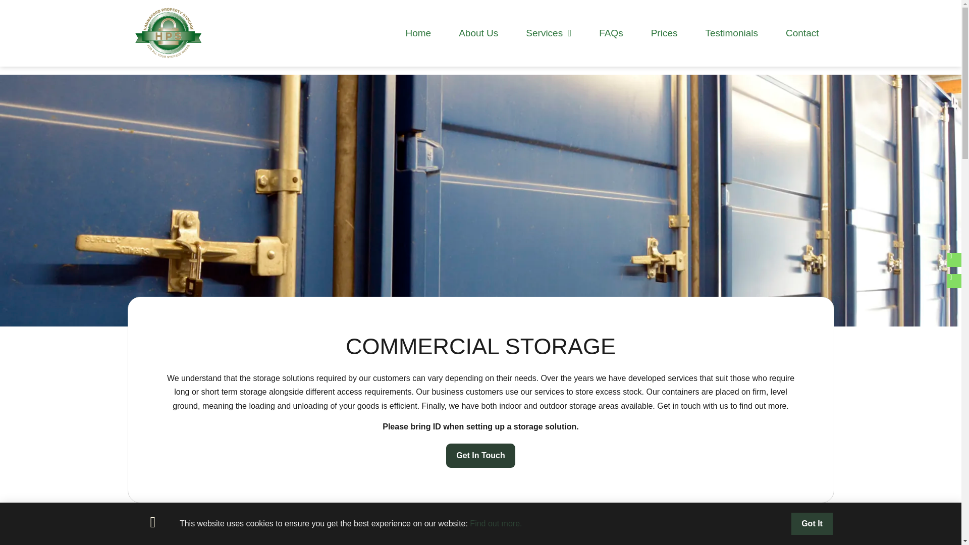 The height and width of the screenshot is (545, 969). Describe the element at coordinates (802, 33) in the screenshot. I see `Contact` at that location.